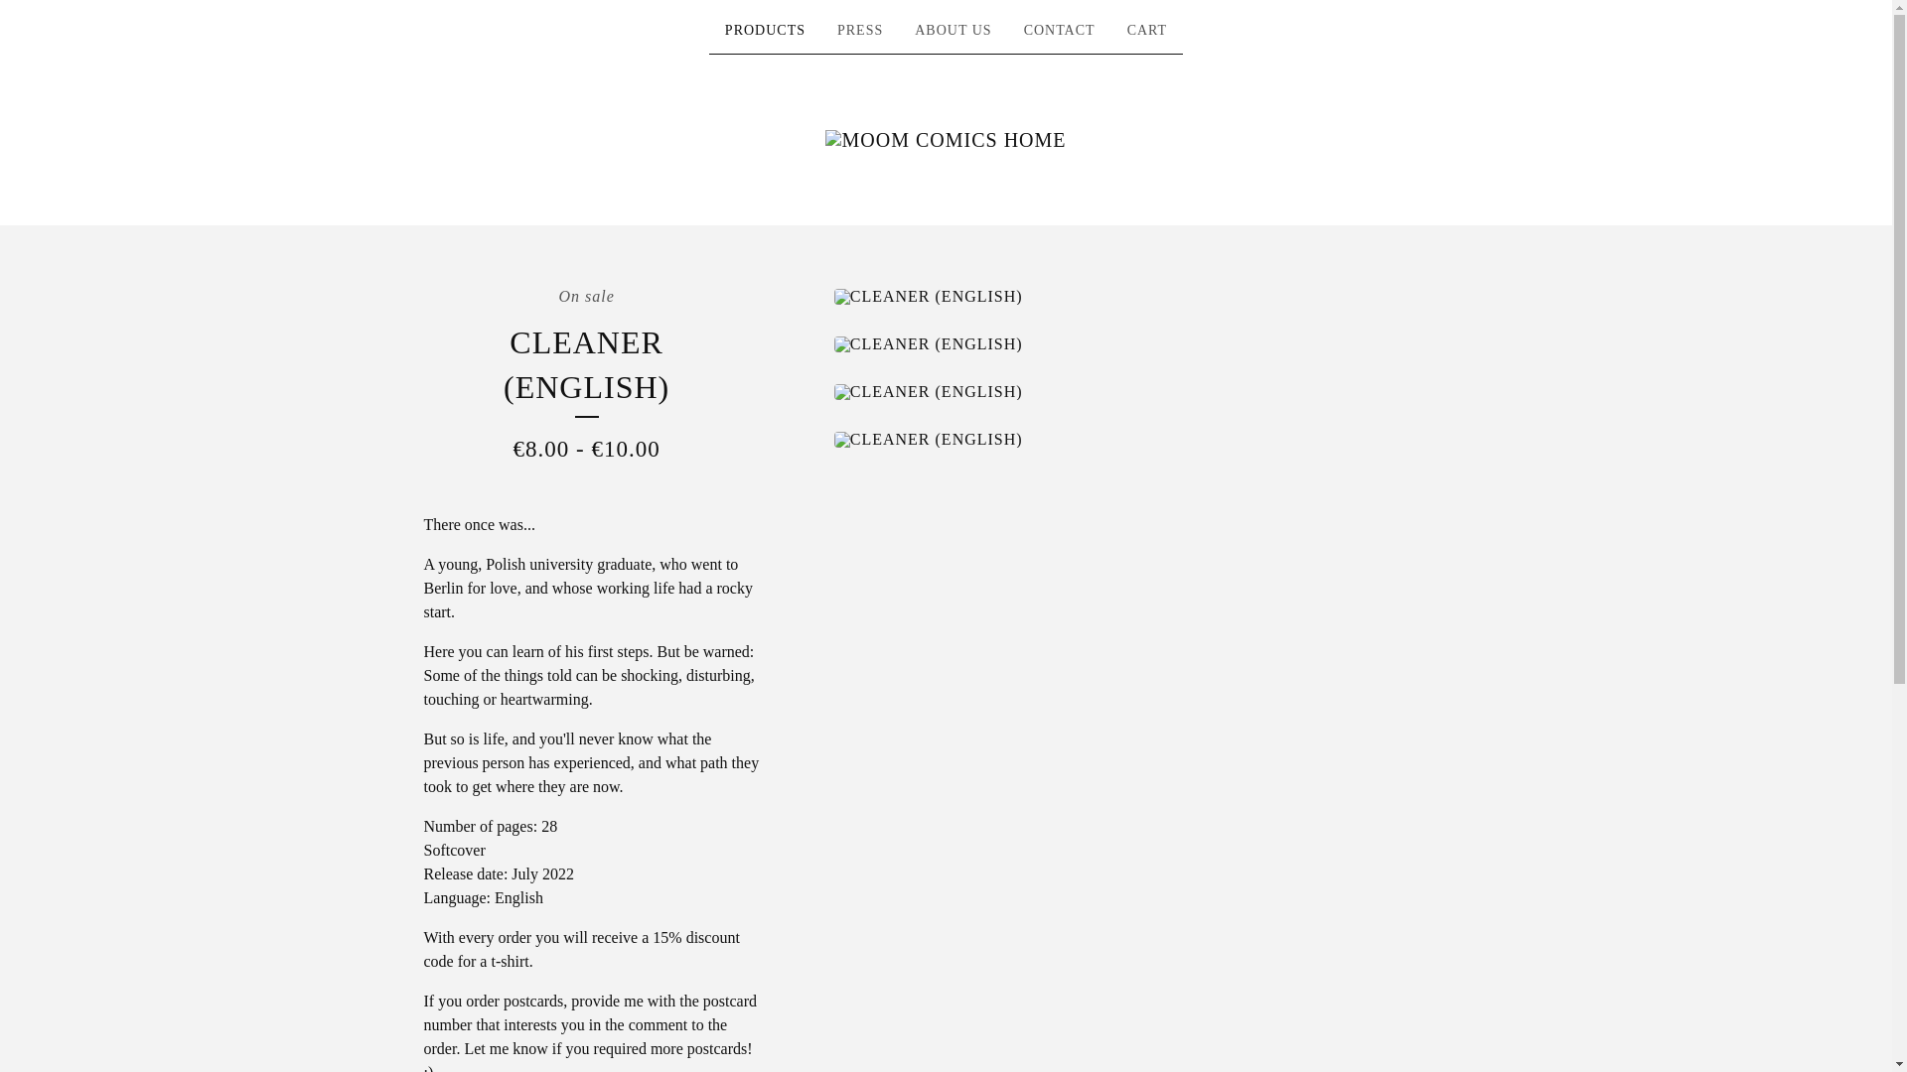 This screenshot has width=1907, height=1072. Describe the element at coordinates (765, 31) in the screenshot. I see `PRODUCTS` at that location.